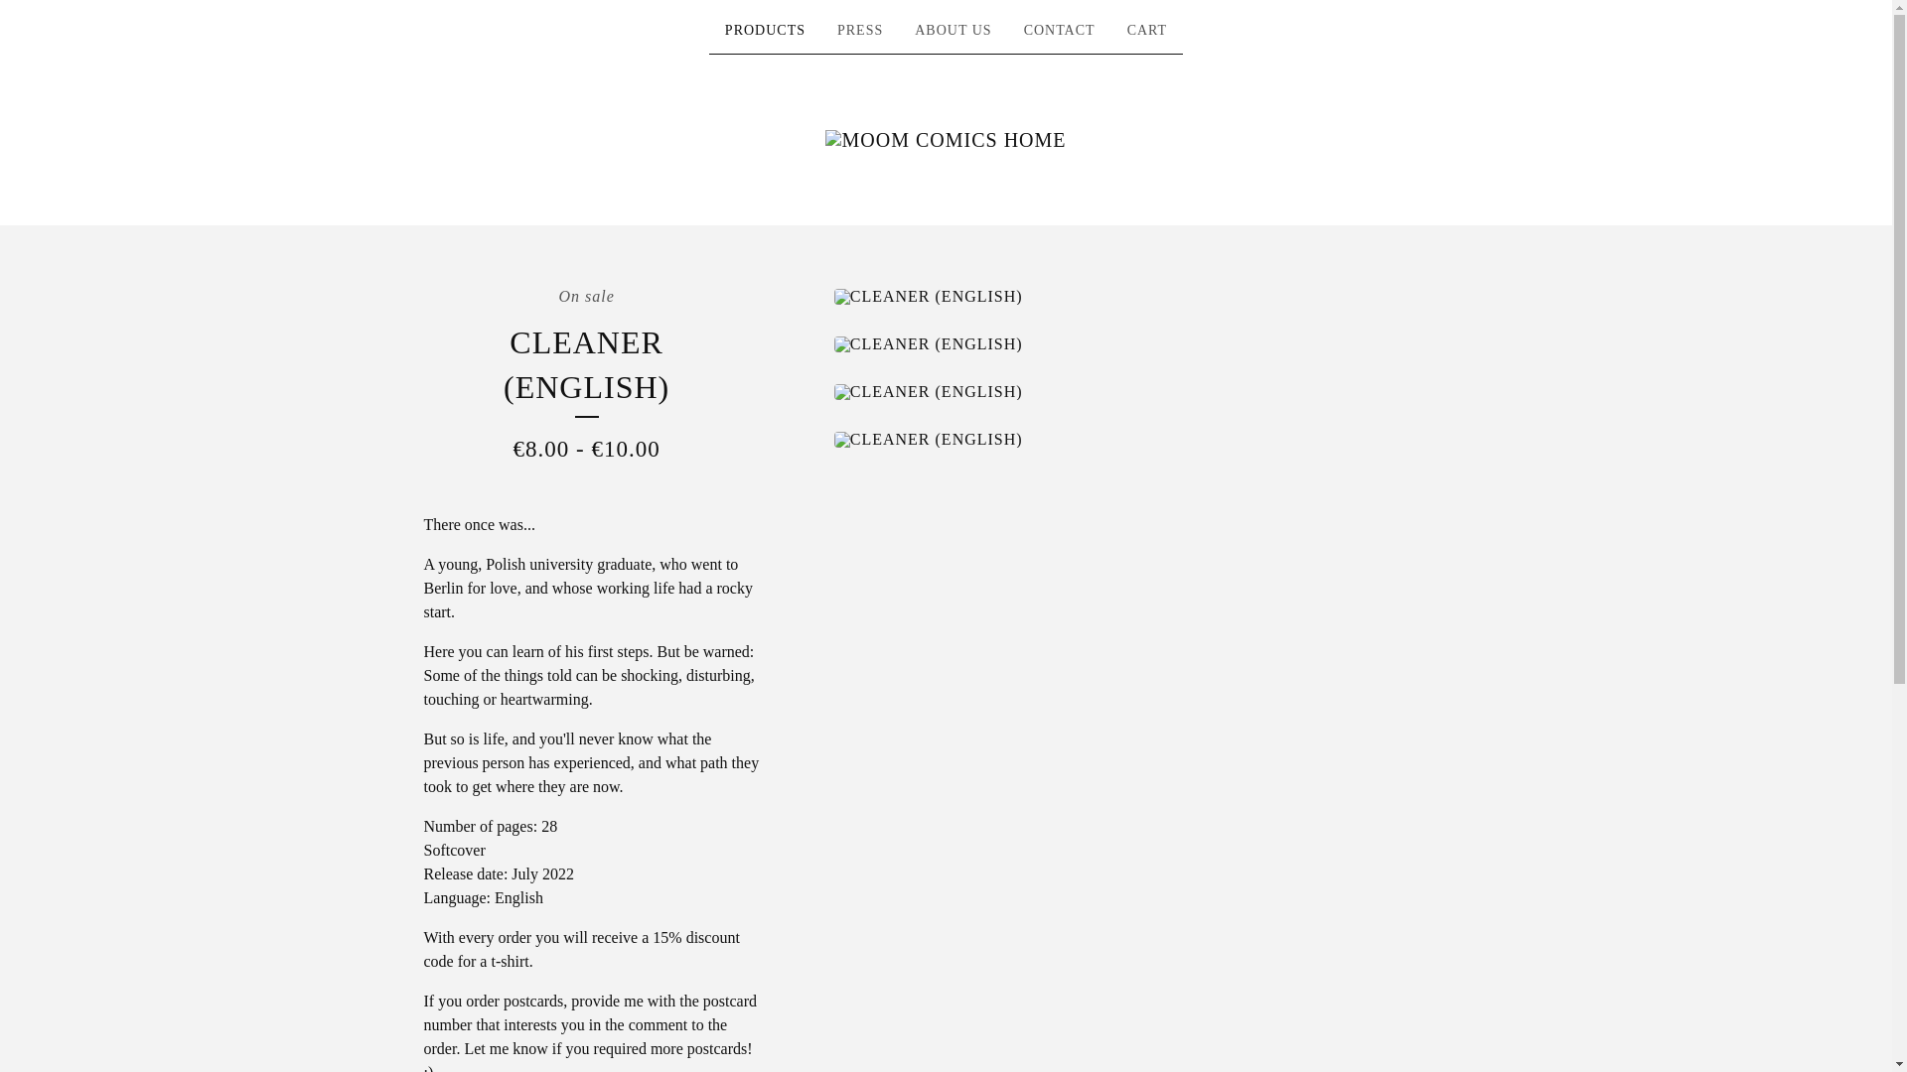 This screenshot has width=1907, height=1072. Describe the element at coordinates (765, 31) in the screenshot. I see `PRODUCTS` at that location.